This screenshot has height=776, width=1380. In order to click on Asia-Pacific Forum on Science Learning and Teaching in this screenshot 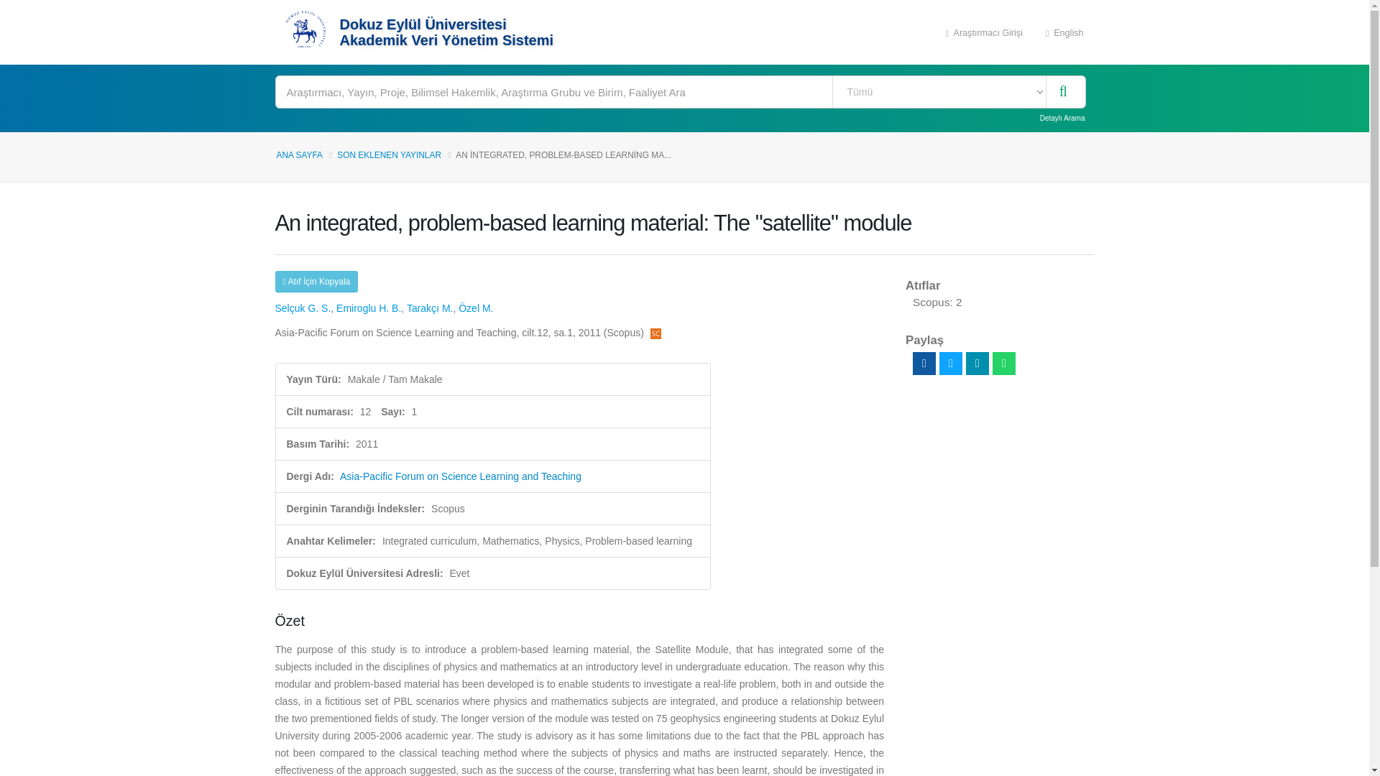, I will do `click(460, 476)`.